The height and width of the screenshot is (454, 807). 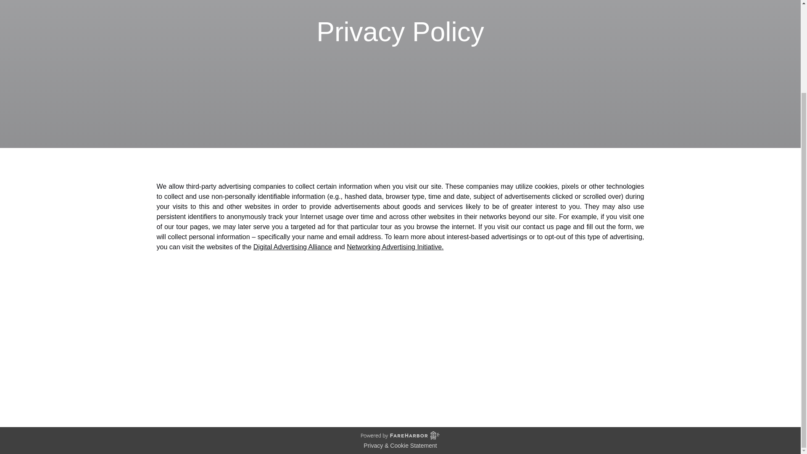 I want to click on Map Marker, so click(x=395, y=247).